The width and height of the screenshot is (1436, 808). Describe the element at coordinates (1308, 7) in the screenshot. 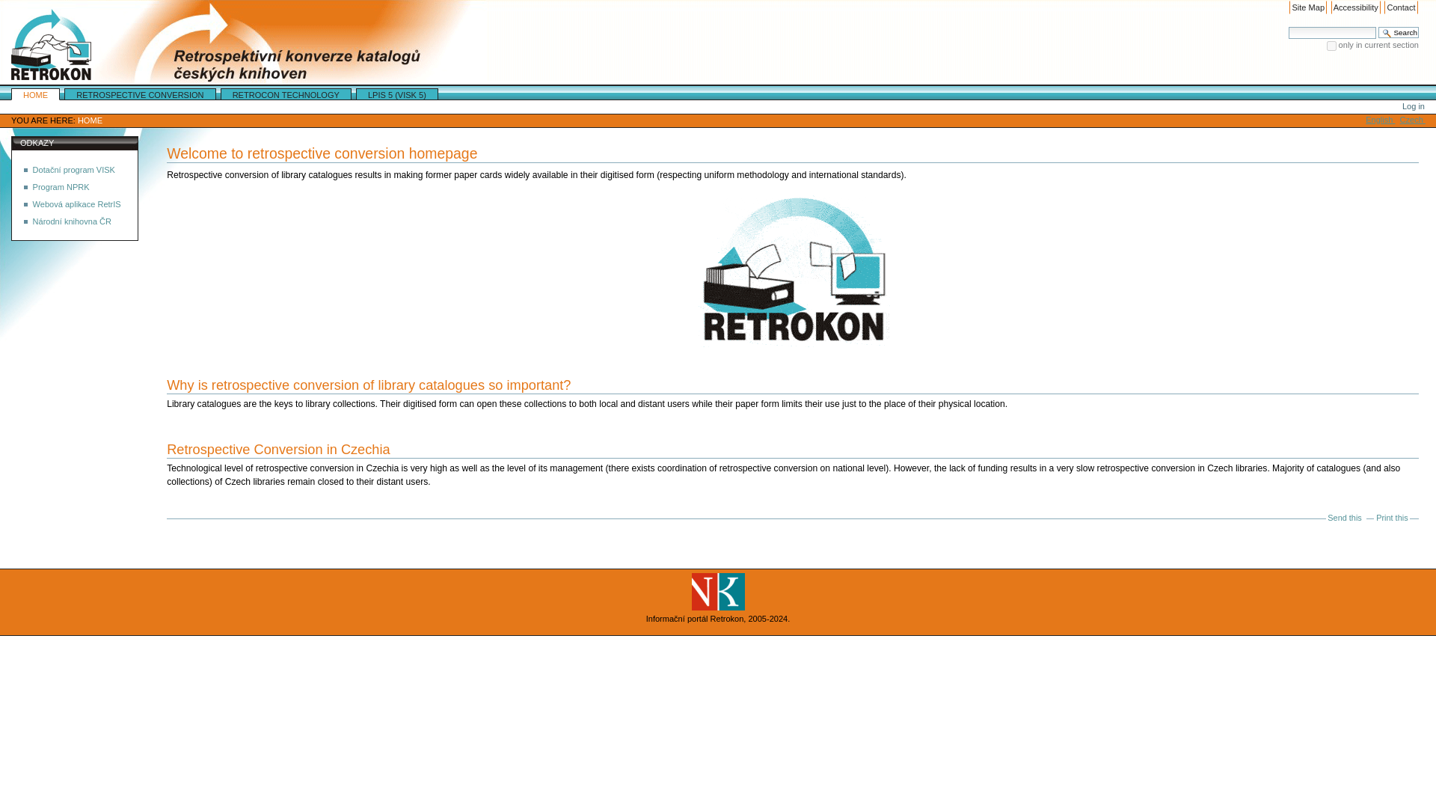

I see `Site Map` at that location.